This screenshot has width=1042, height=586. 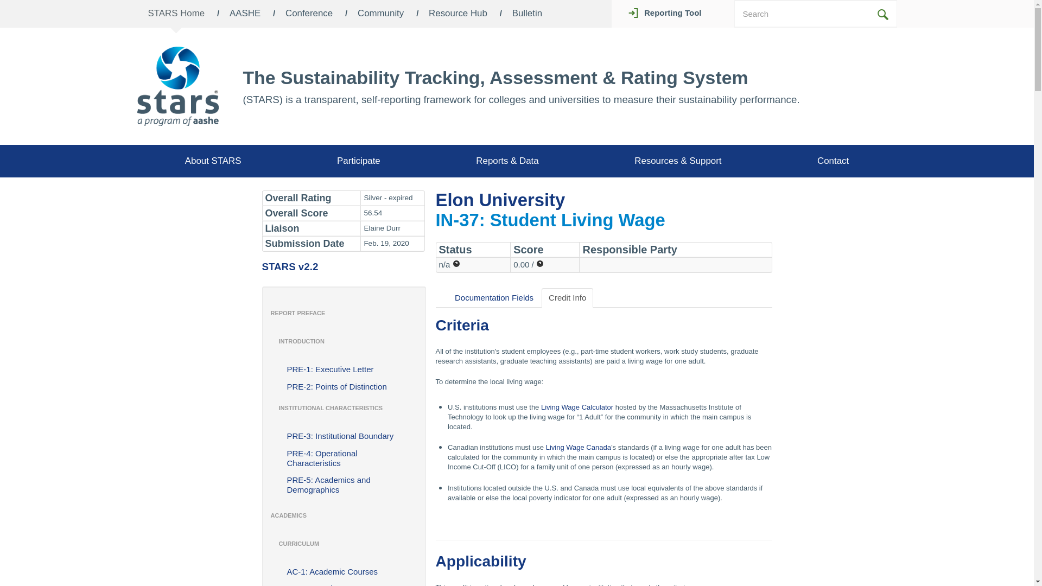 I want to click on AC-1: Academic Courses, so click(x=344, y=572).